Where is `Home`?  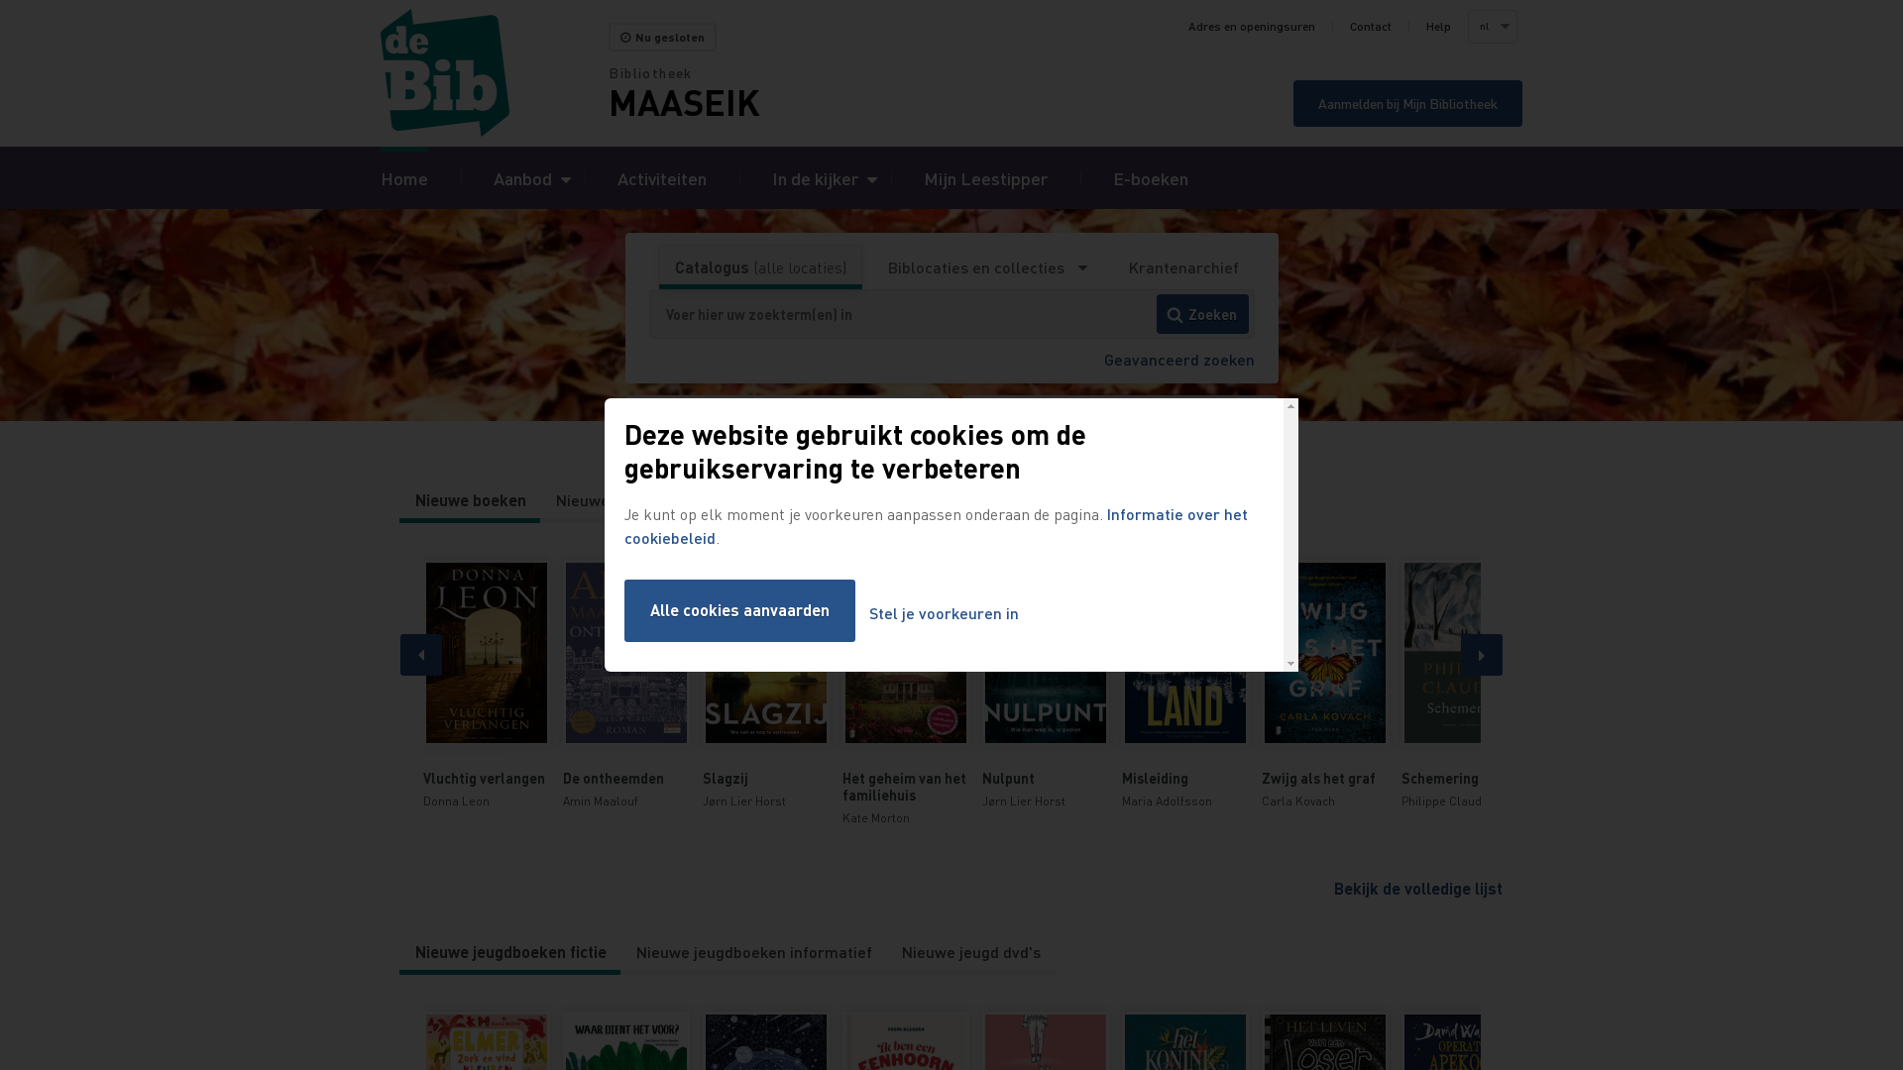
Home is located at coordinates (404, 178).